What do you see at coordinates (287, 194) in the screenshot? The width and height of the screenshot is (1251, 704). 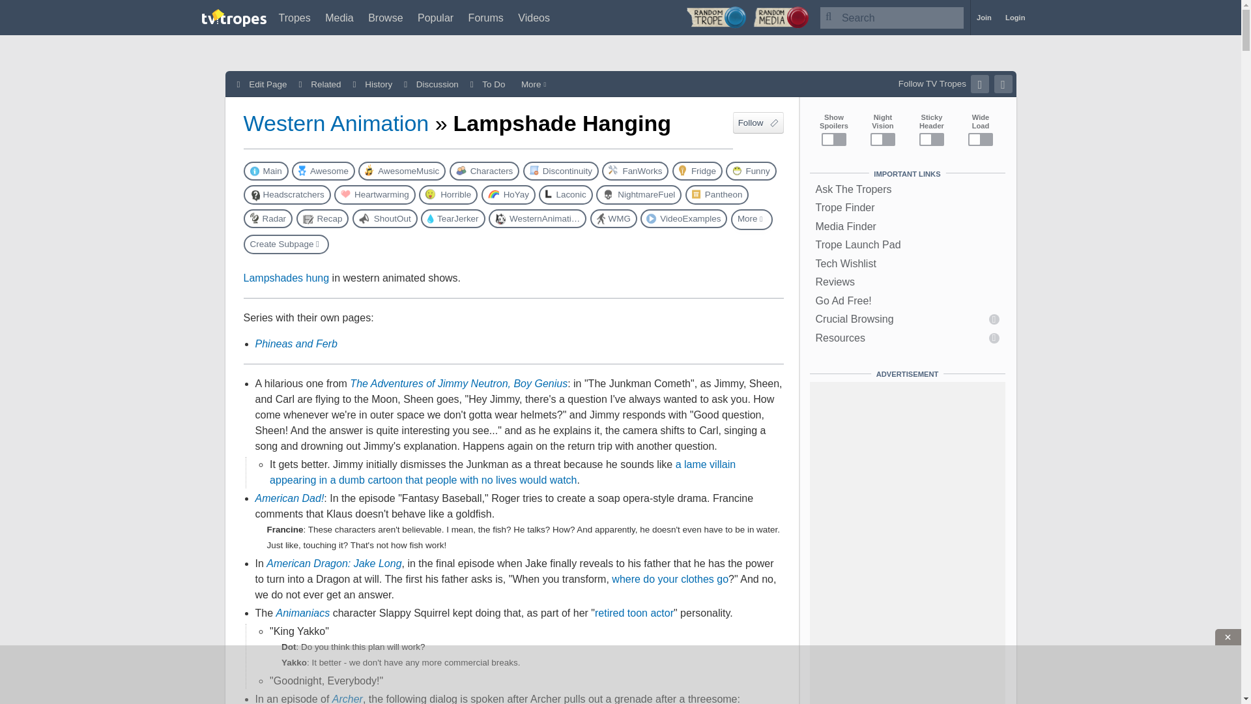 I see `The Headscratchers page` at bounding box center [287, 194].